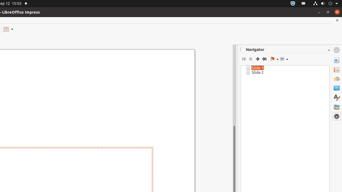 Image resolution: width=342 pixels, height=192 pixels. I want to click on Styles, so click(337, 98).